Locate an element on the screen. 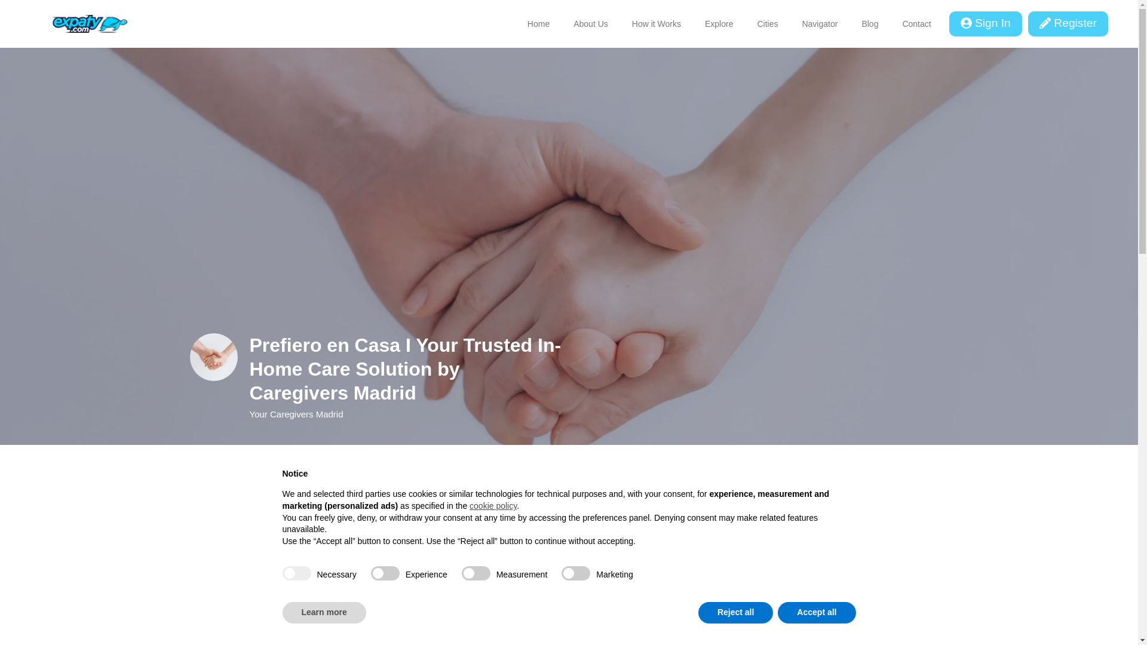 The width and height of the screenshot is (1147, 645). false is located at coordinates (385, 573).